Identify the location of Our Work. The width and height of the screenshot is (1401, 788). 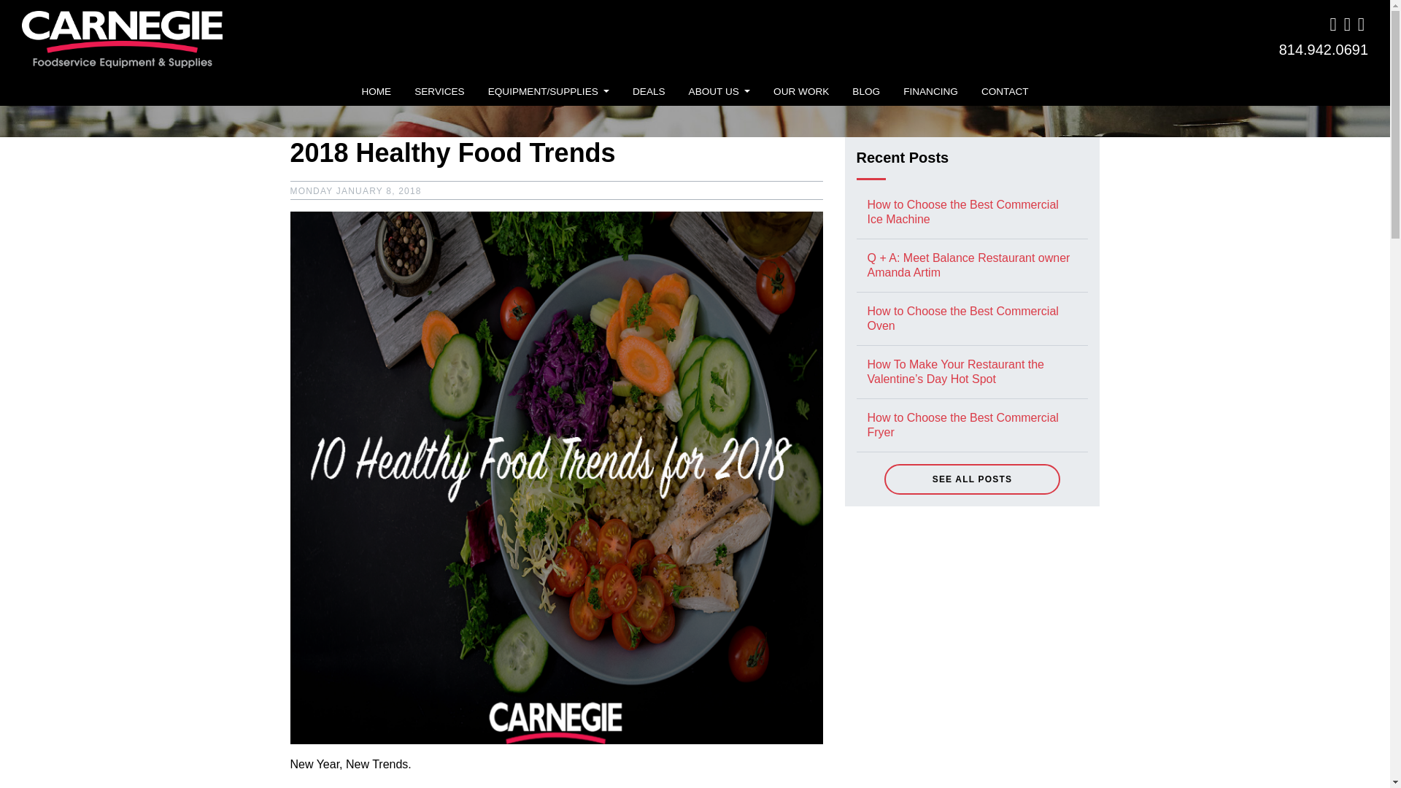
(801, 92).